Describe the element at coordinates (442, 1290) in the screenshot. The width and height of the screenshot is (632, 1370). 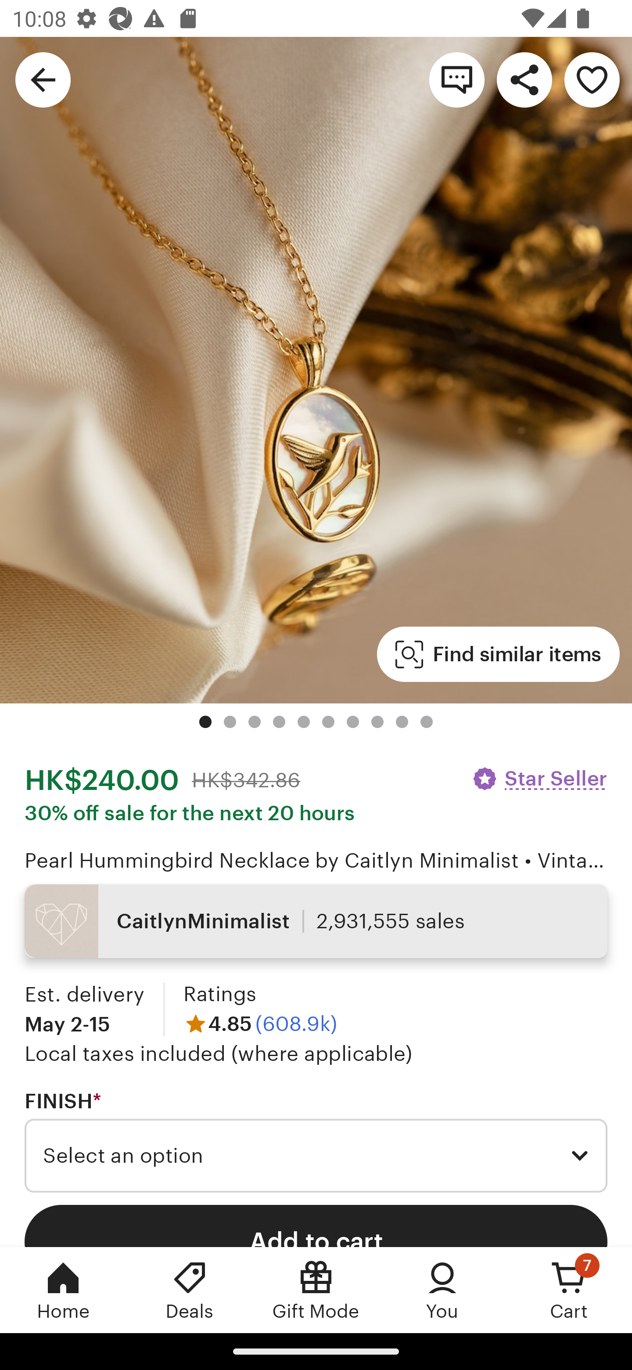
I see `You` at that location.